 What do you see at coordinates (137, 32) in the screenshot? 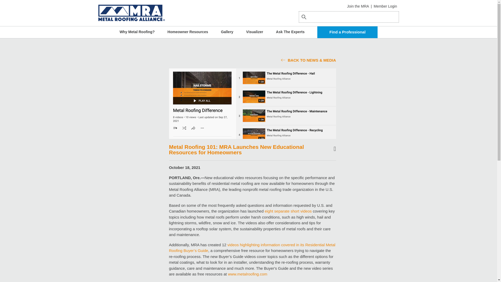
I see `Why Metal Roofing?` at bounding box center [137, 32].